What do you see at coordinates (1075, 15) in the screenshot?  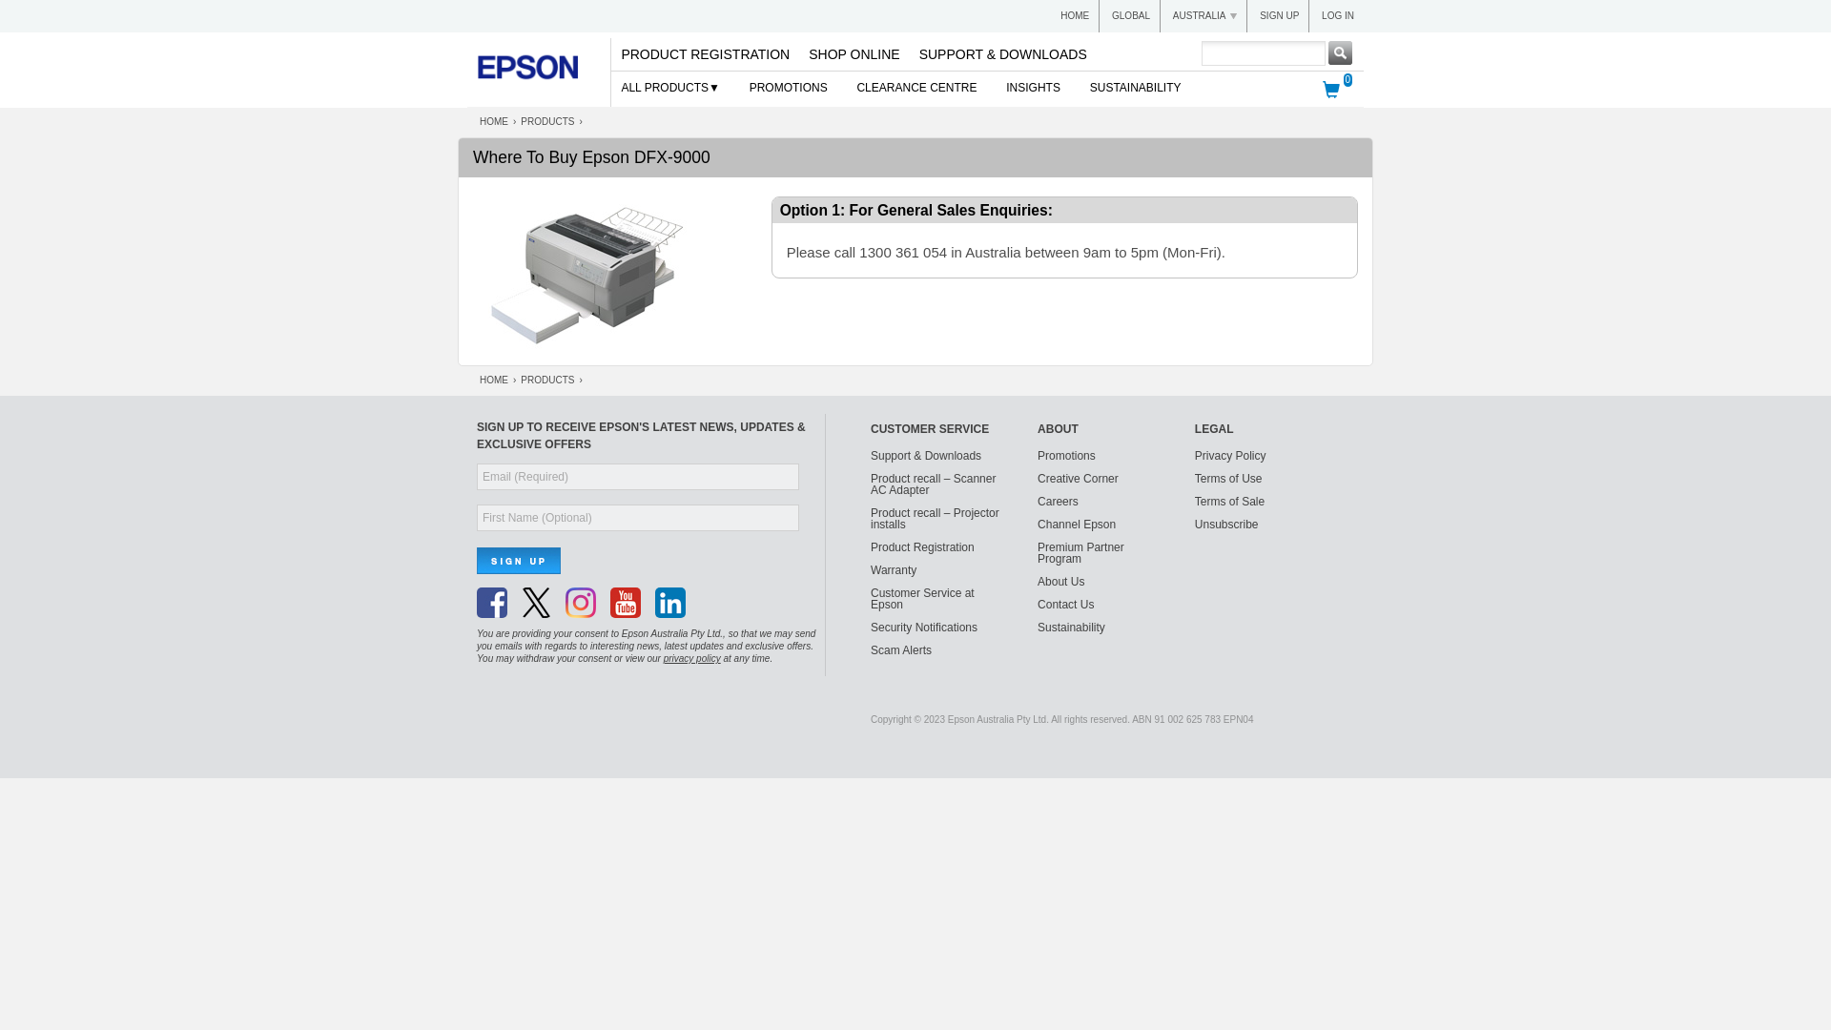 I see `HOME` at bounding box center [1075, 15].